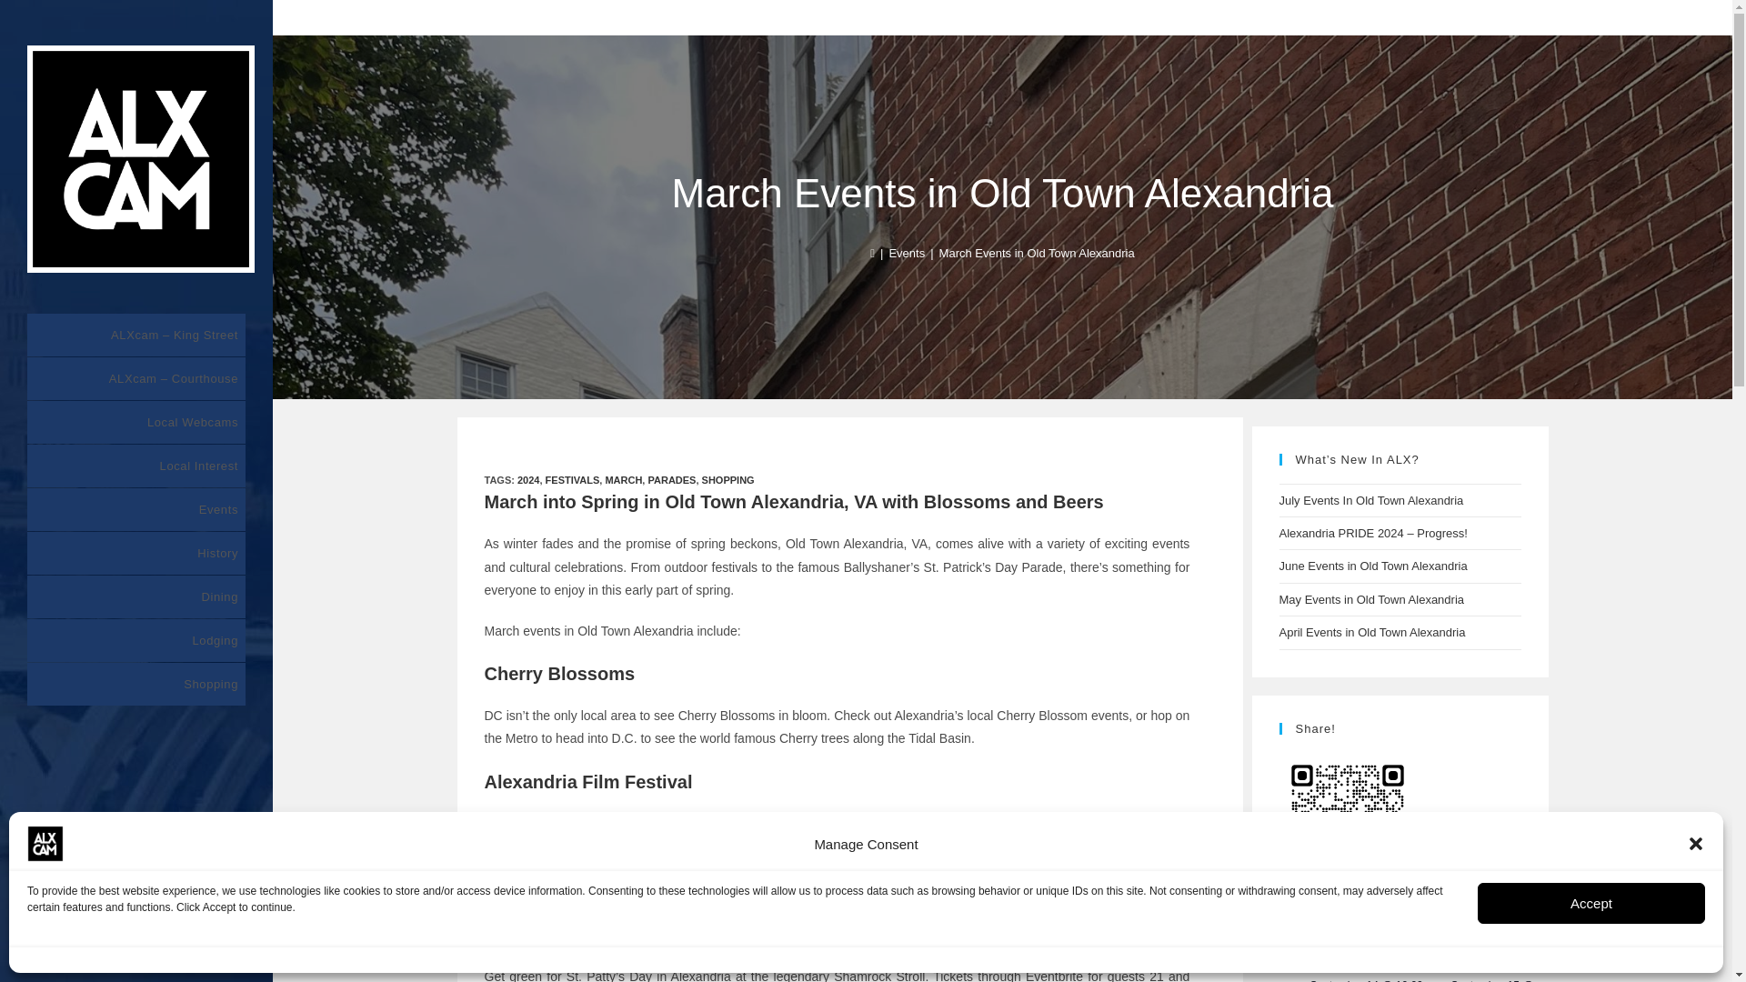  I want to click on 2024, so click(527, 479).